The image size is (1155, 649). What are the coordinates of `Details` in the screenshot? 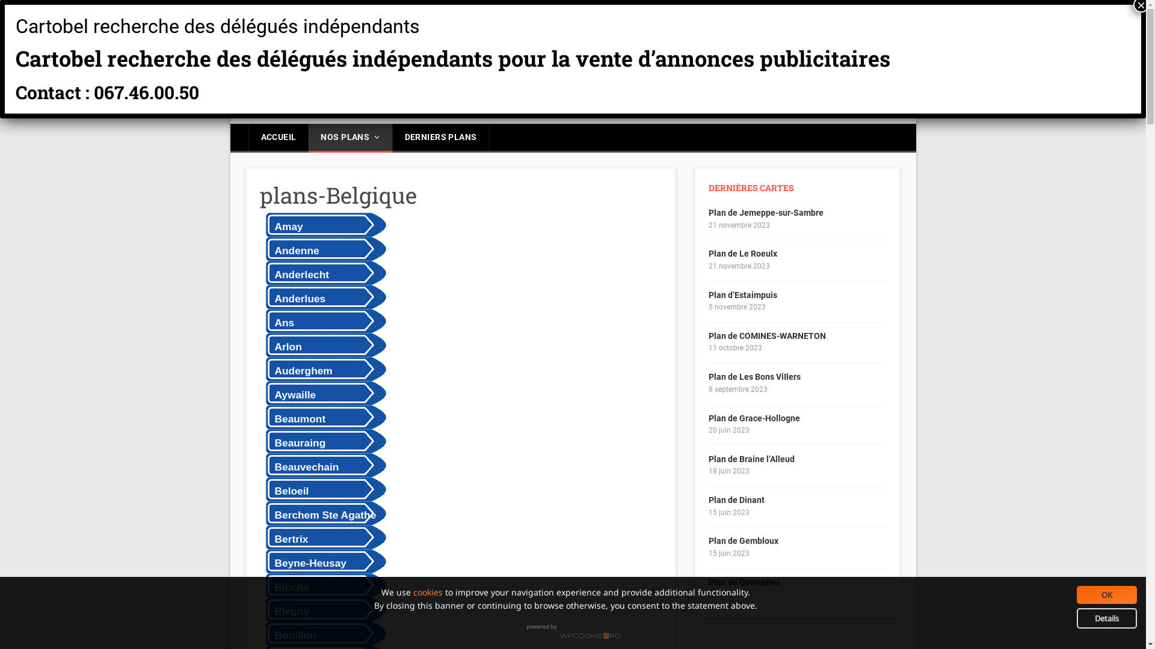 It's located at (1107, 618).